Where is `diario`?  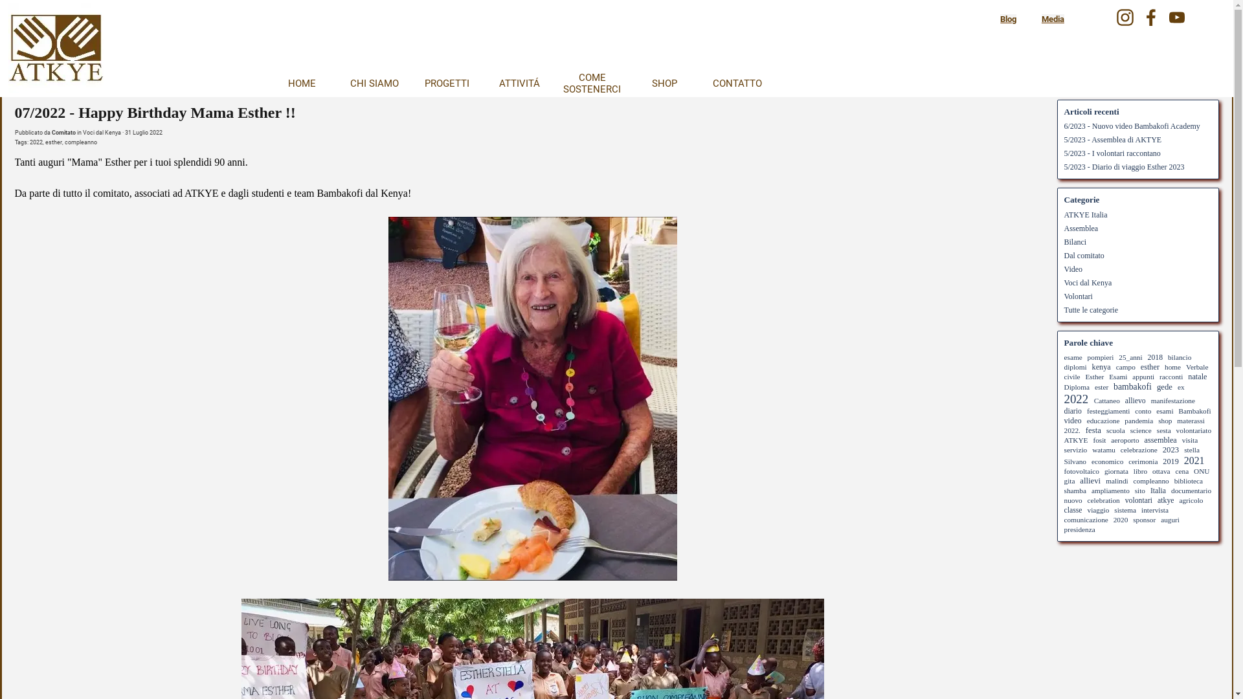
diario is located at coordinates (1073, 412).